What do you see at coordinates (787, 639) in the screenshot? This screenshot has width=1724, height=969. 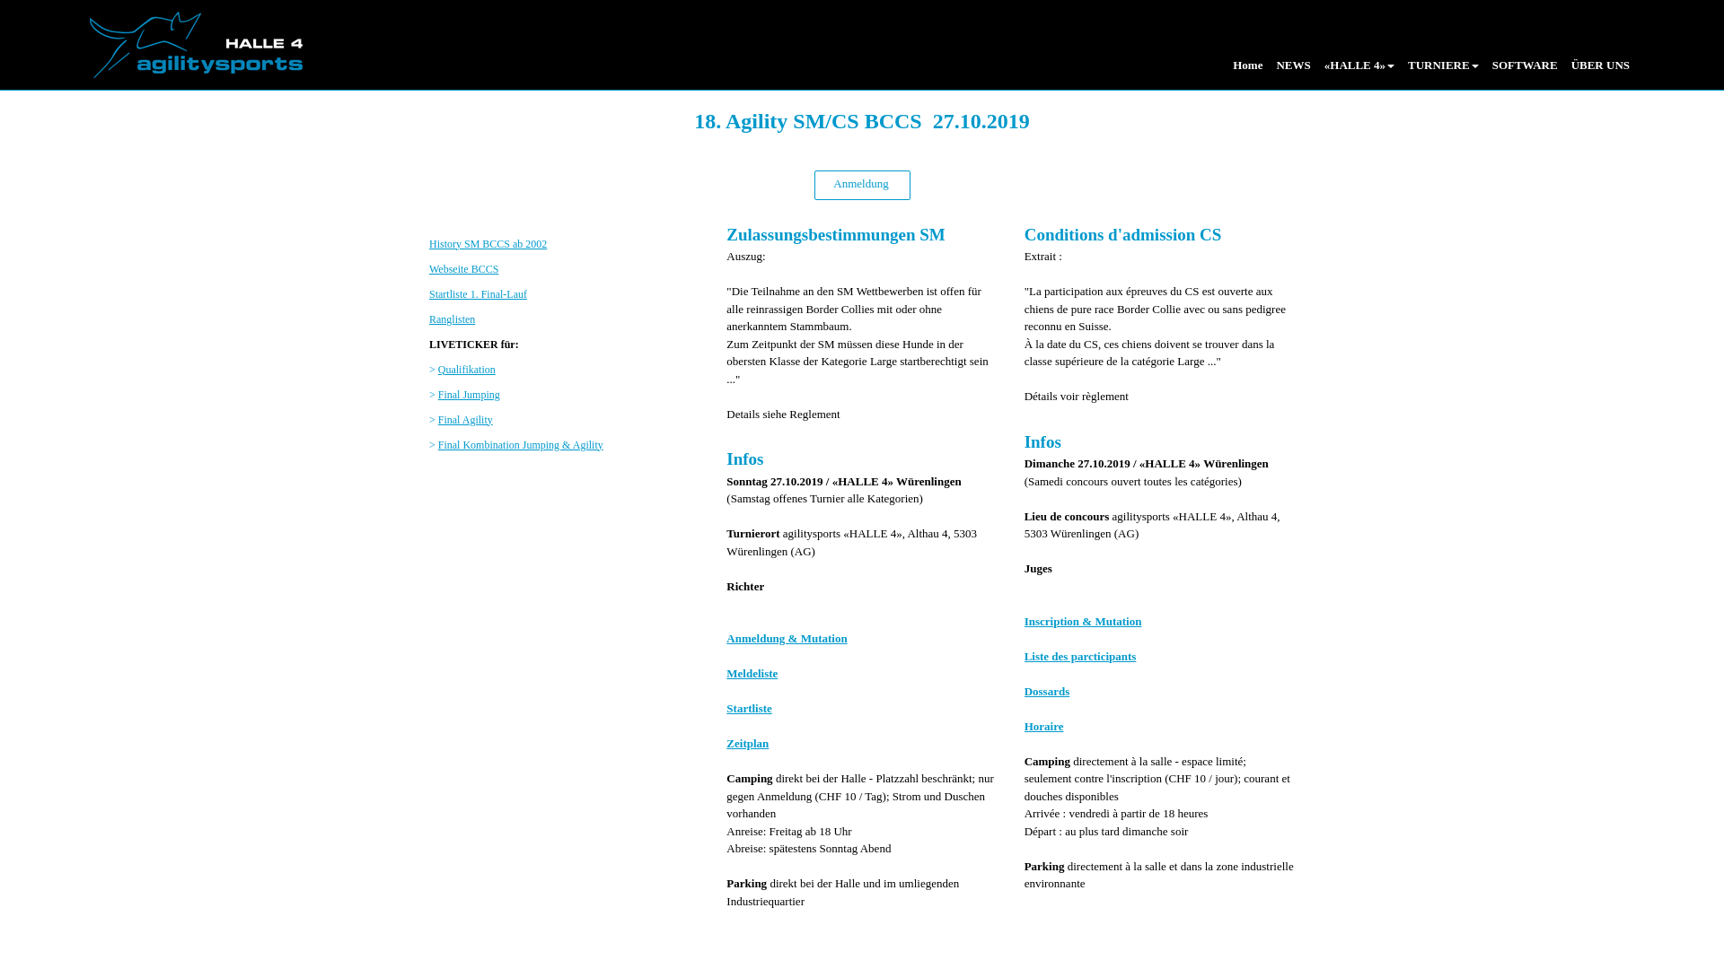 I see `Anmeldung & Mutation` at bounding box center [787, 639].